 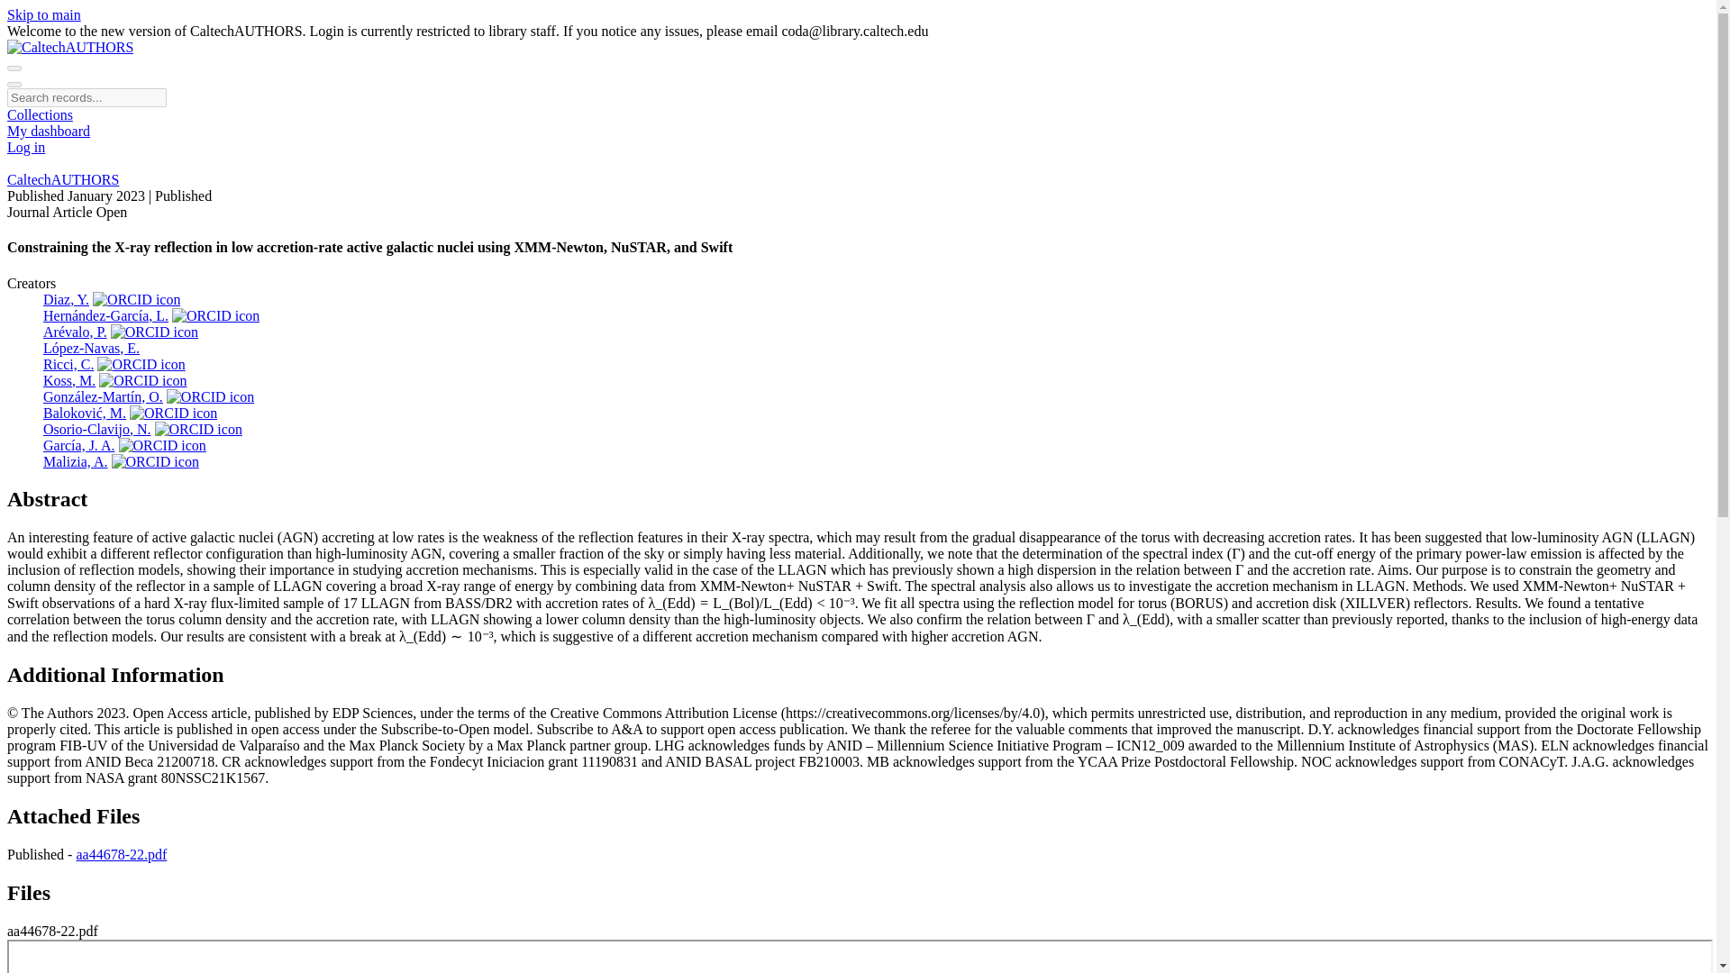 I want to click on Collections, so click(x=40, y=114).